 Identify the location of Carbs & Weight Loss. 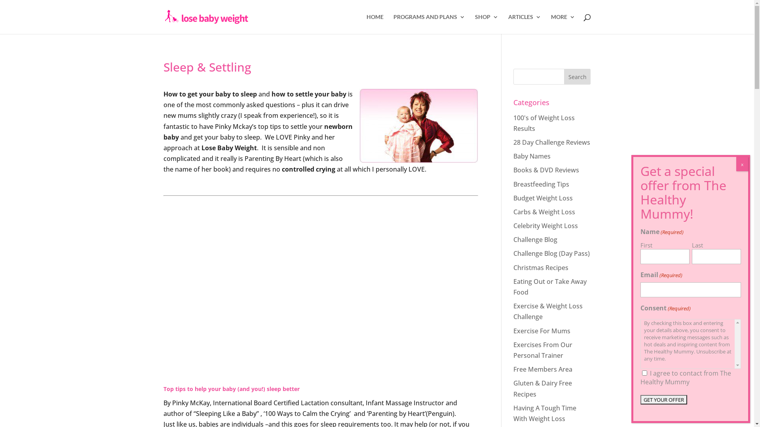
(544, 212).